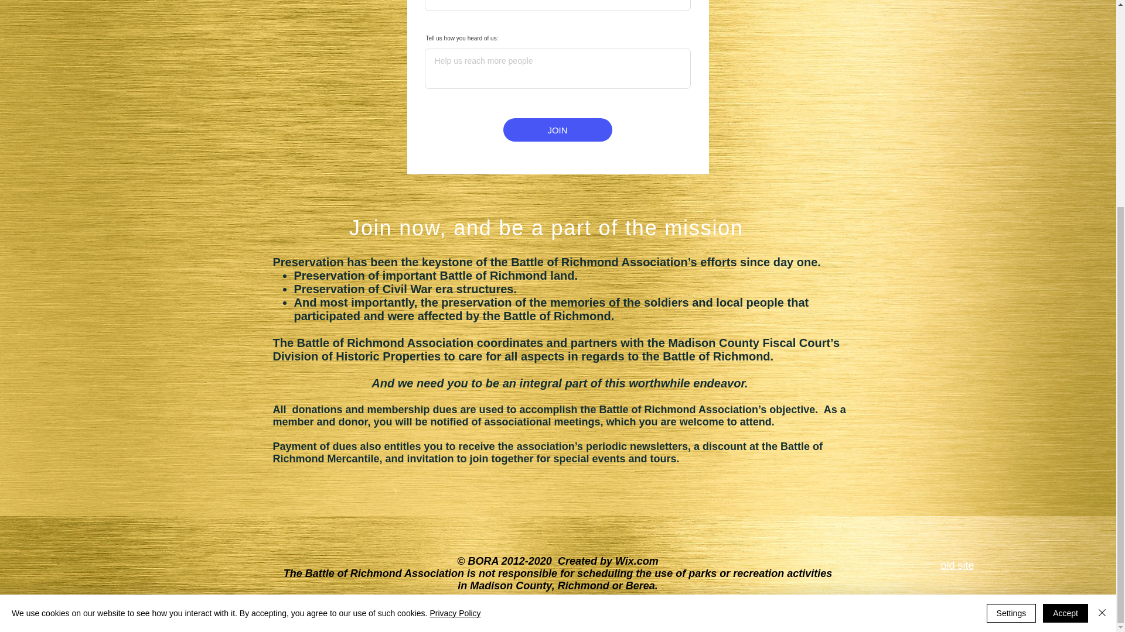  I want to click on Accept, so click(1065, 311).